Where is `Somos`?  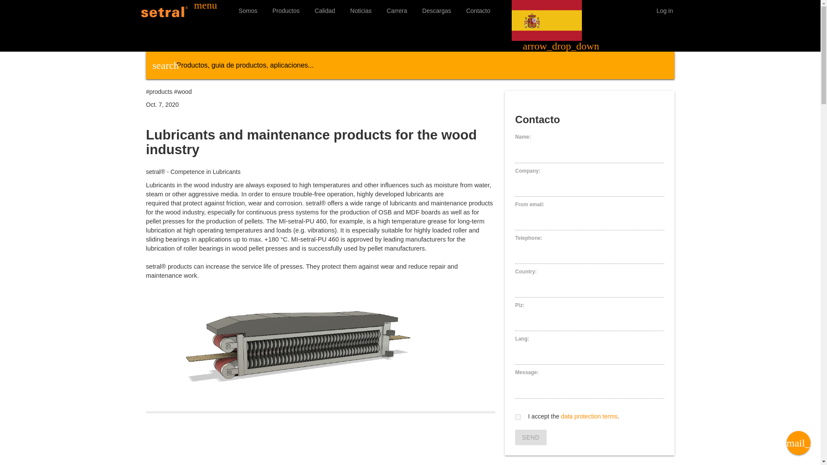
Somos is located at coordinates (248, 10).